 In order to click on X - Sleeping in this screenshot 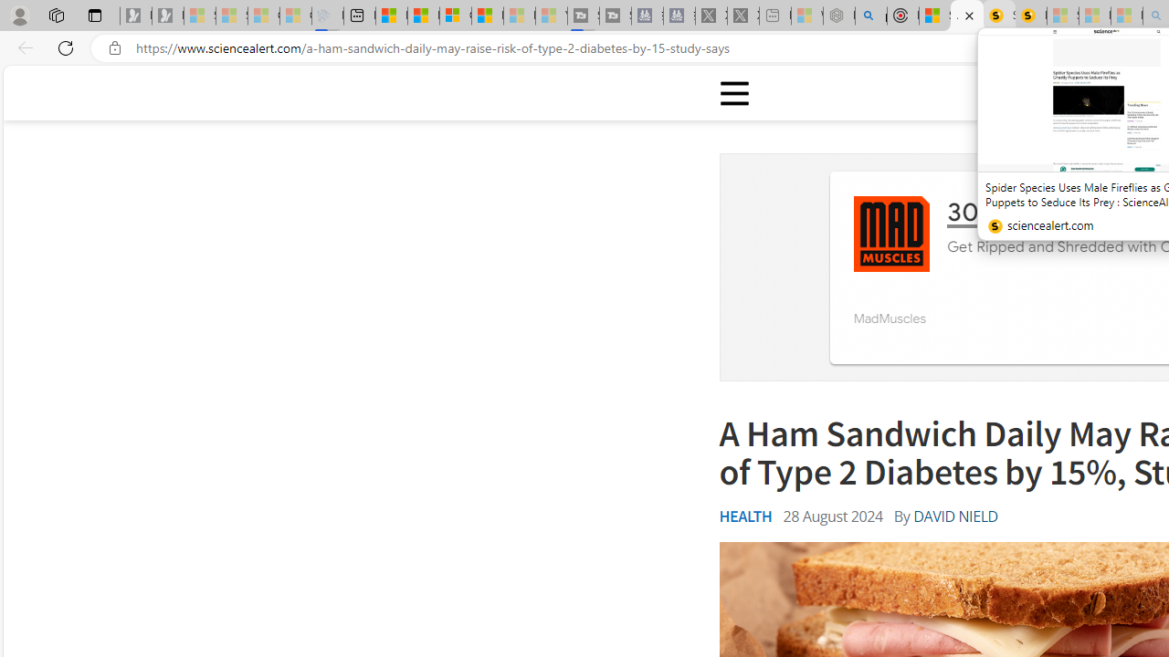, I will do `click(743, 16)`.